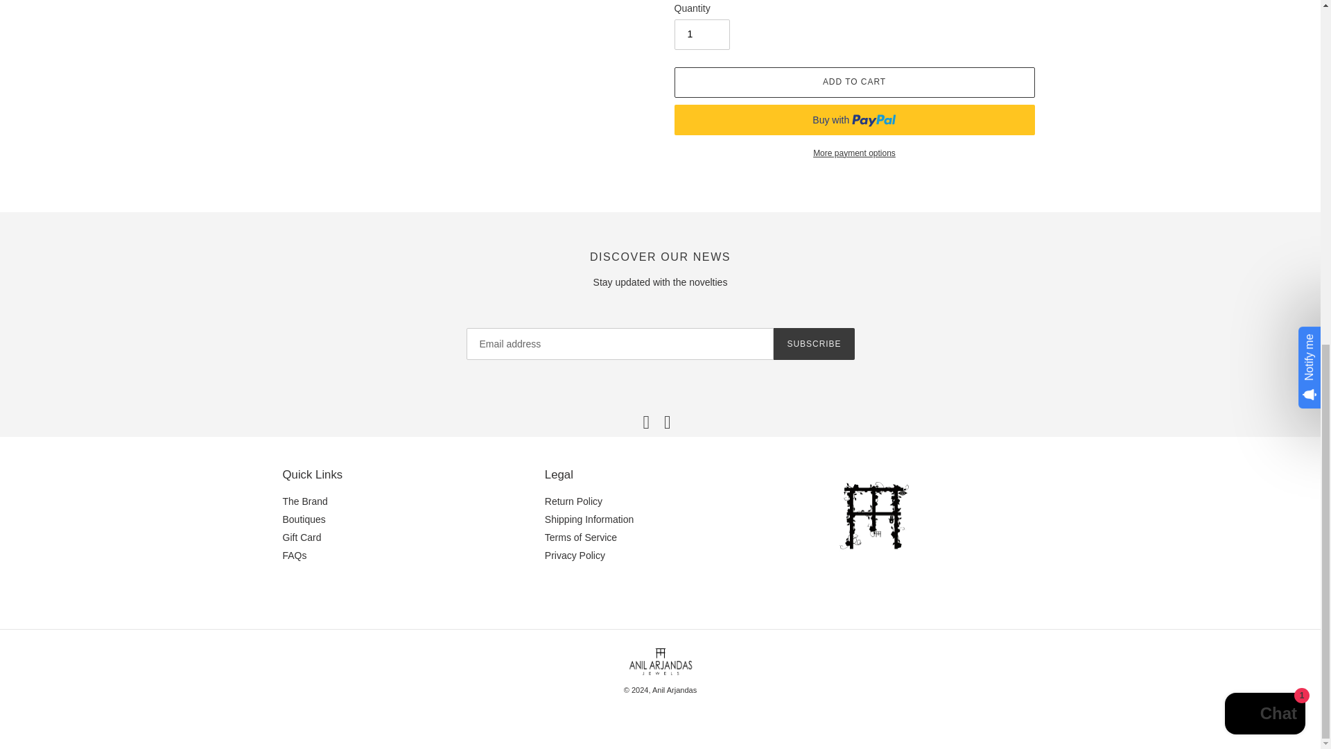  Describe the element at coordinates (702, 35) in the screenshot. I see `1` at that location.